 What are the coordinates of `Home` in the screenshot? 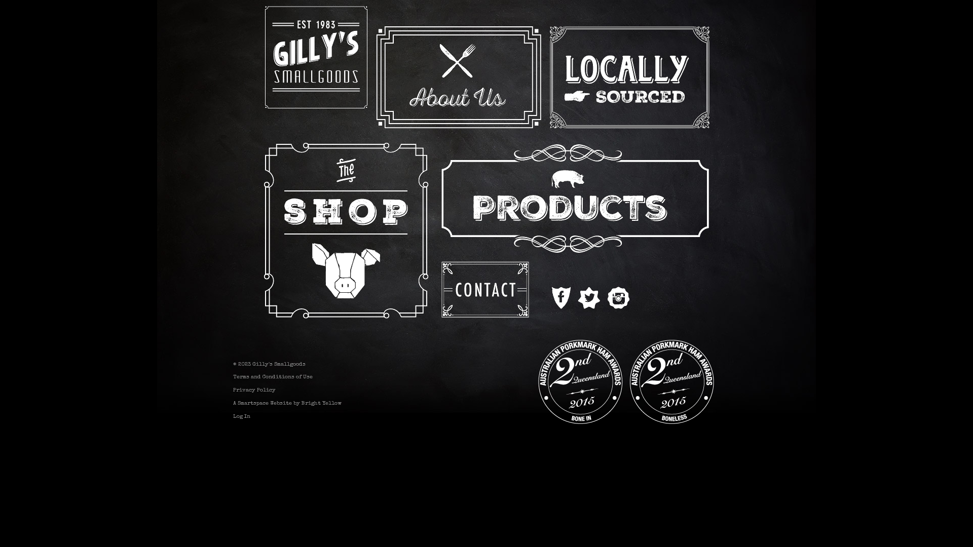 It's located at (316, 57).